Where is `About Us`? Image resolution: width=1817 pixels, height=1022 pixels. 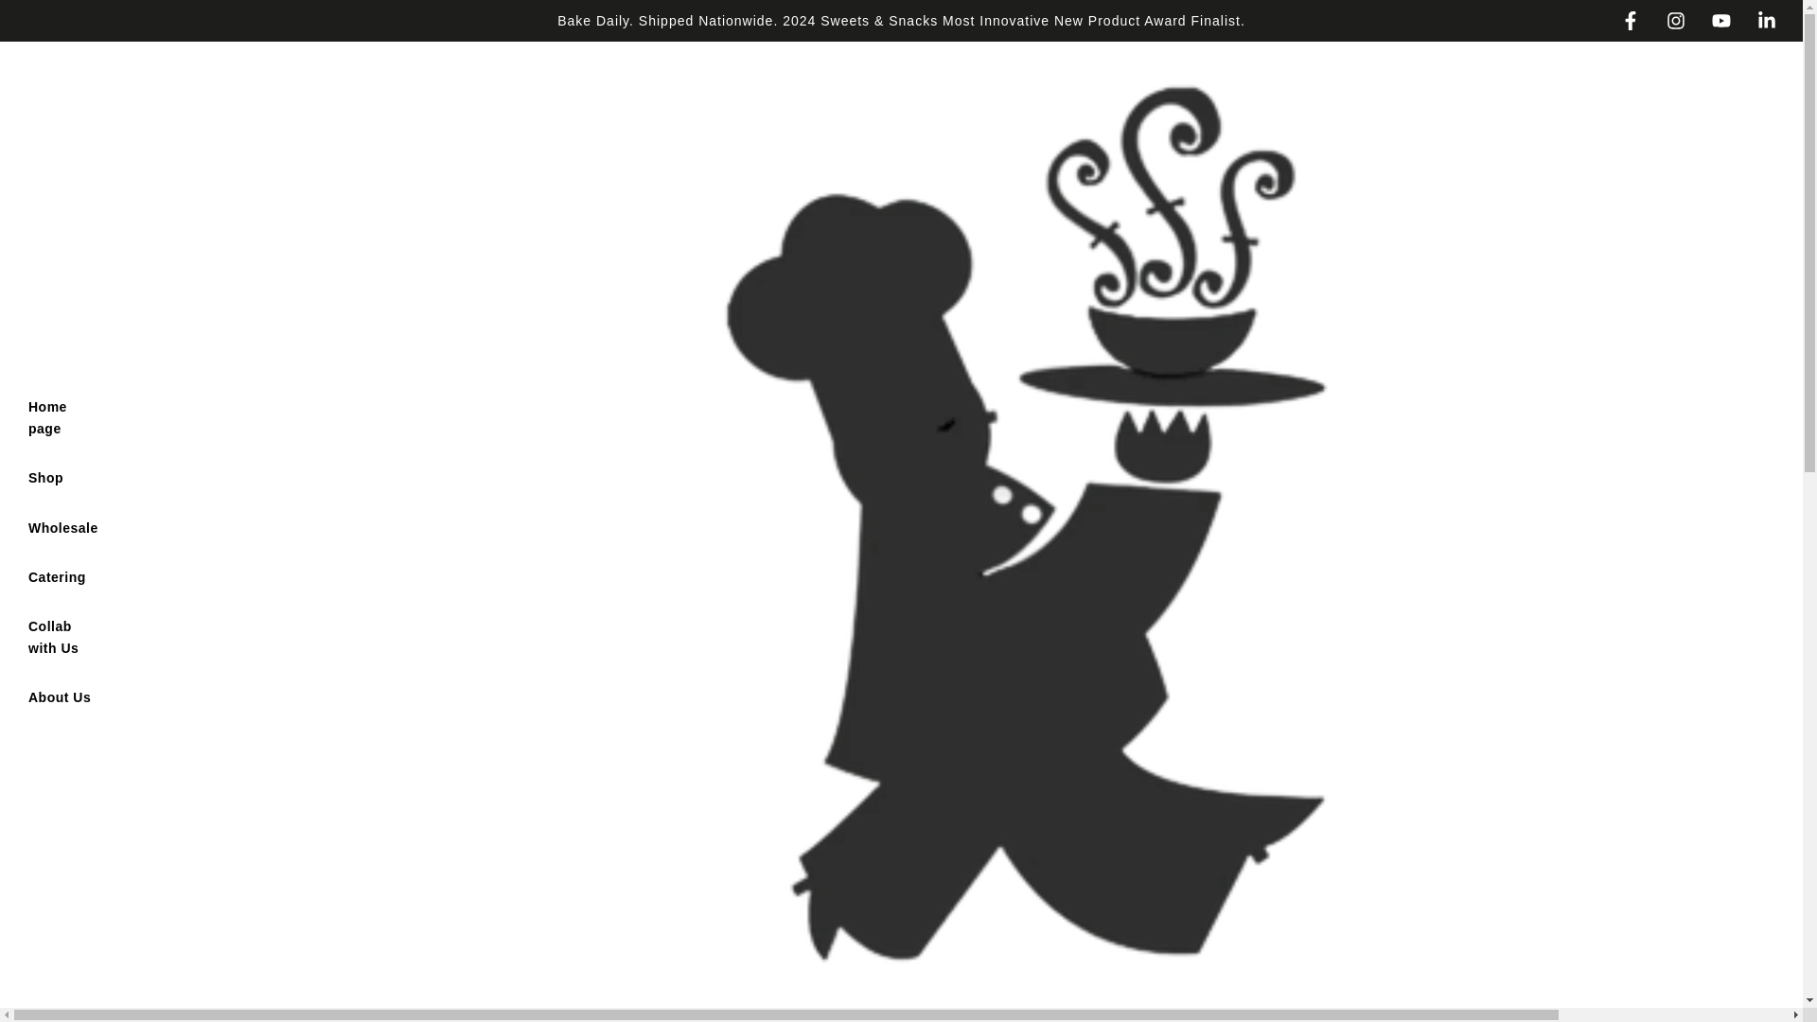 About Us is located at coordinates (60, 696).